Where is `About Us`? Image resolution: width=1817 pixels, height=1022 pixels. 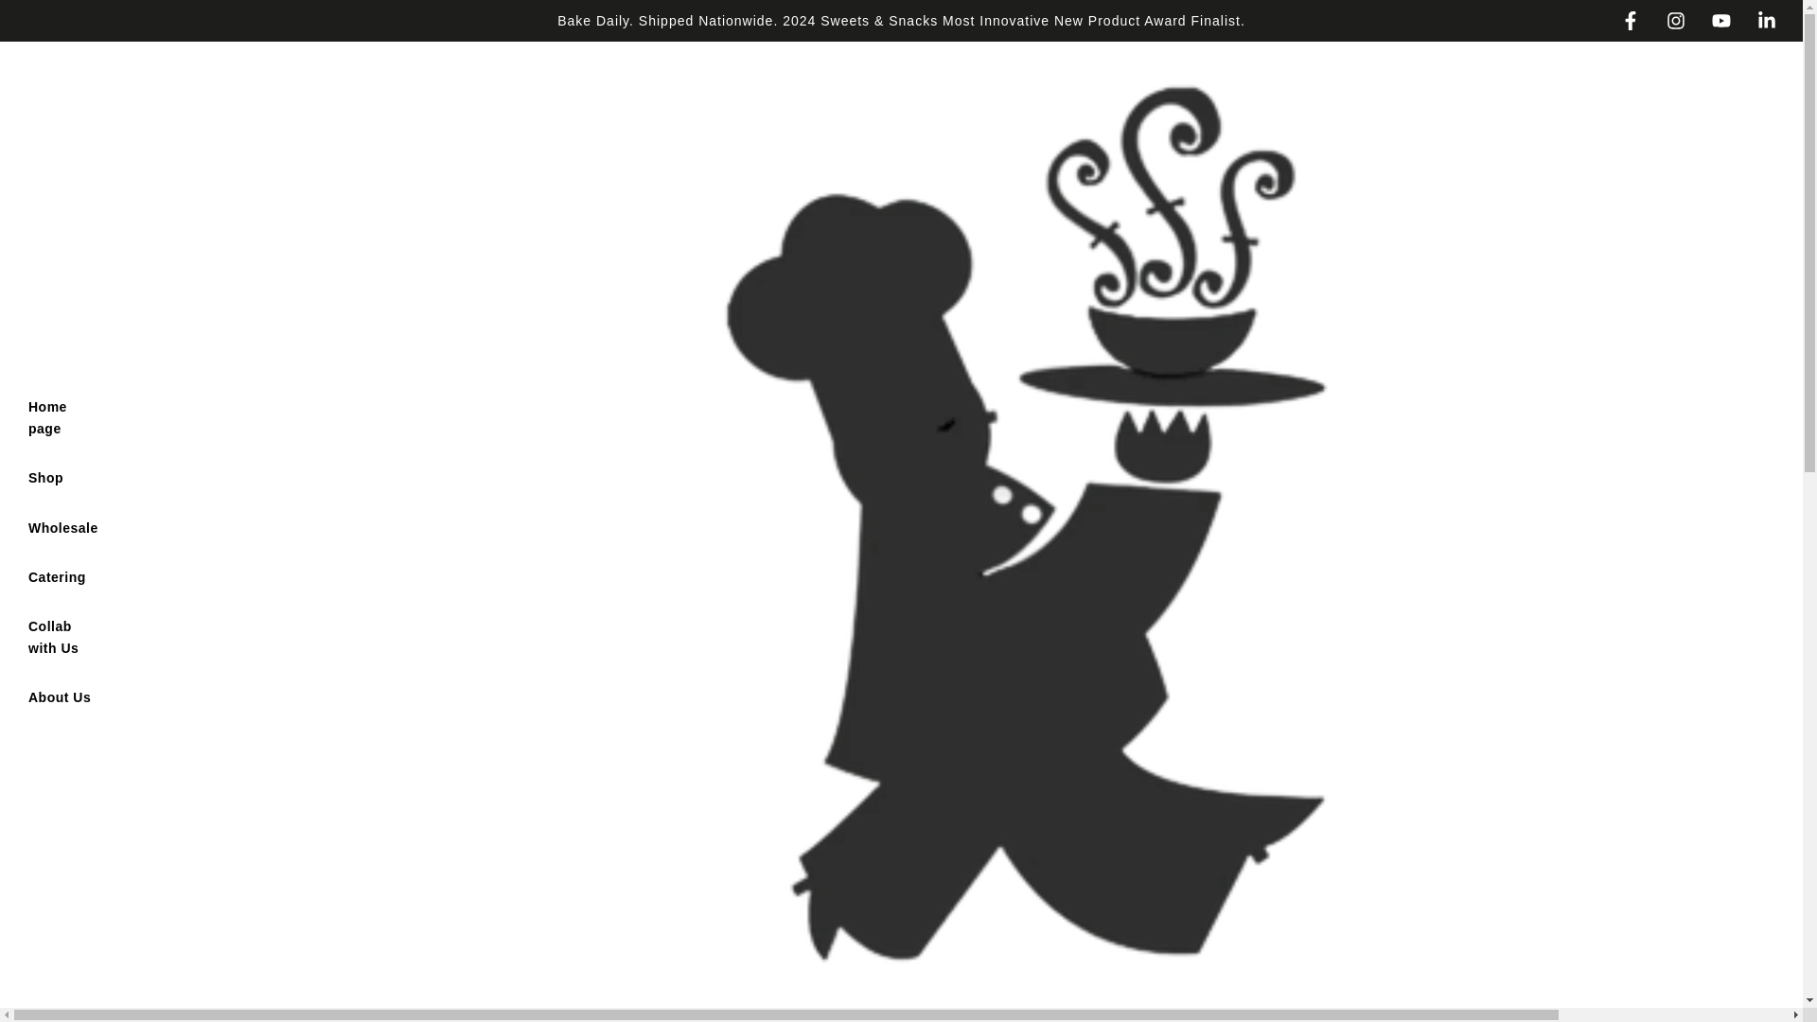 About Us is located at coordinates (60, 696).